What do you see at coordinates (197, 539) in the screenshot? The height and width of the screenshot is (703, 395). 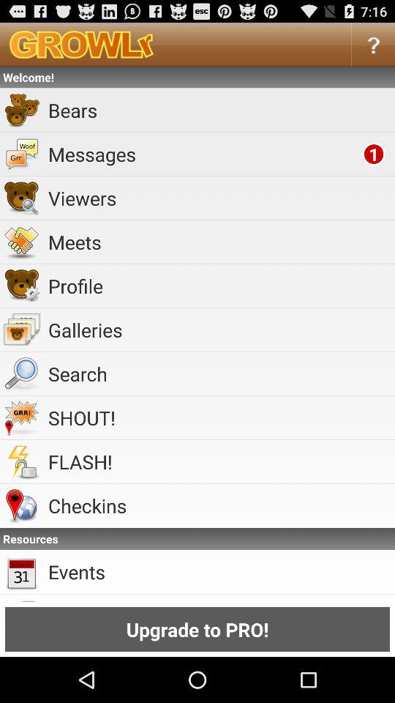 I see `launch the resources item` at bounding box center [197, 539].